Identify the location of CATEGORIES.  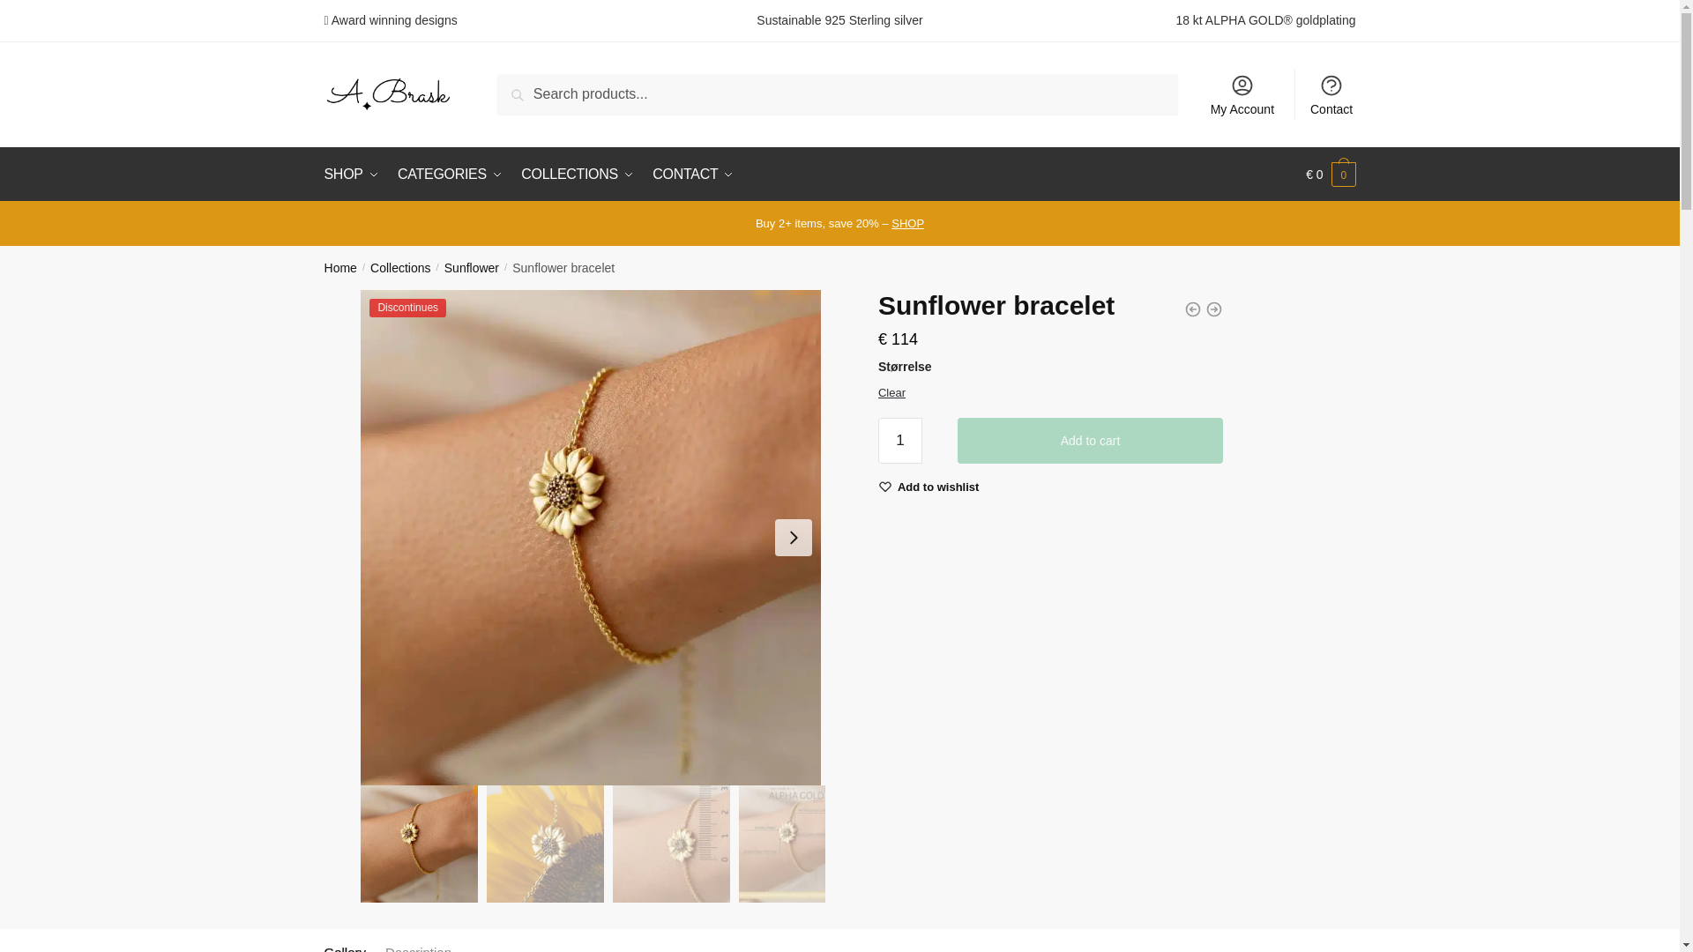
(450, 175).